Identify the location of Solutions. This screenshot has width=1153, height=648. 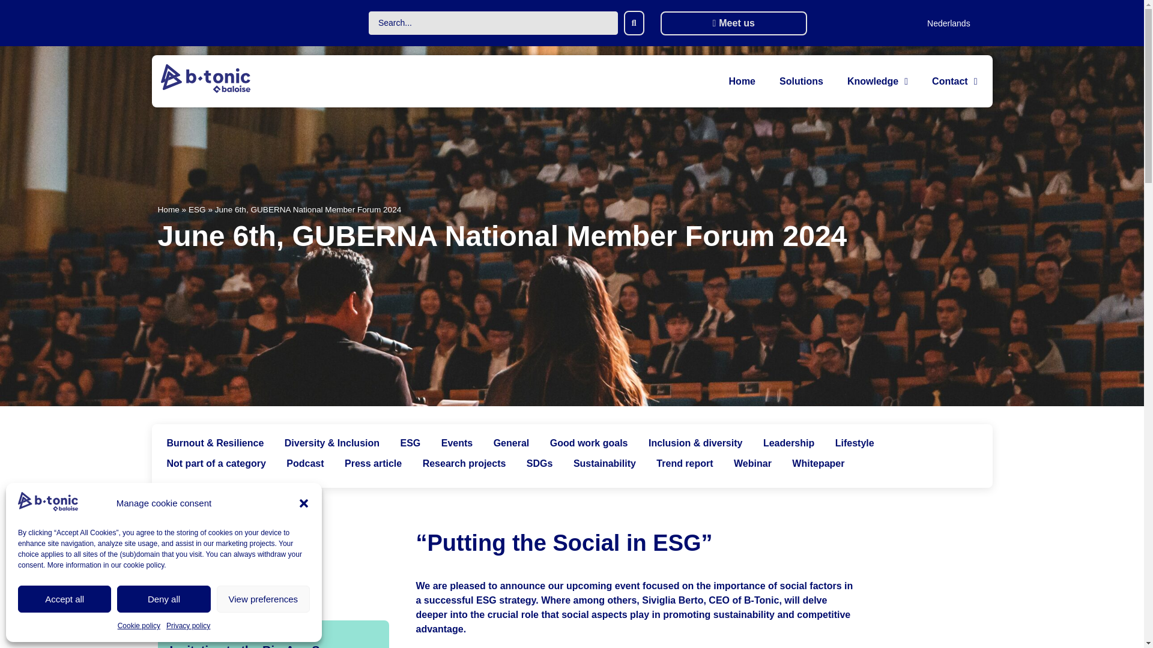
(801, 78).